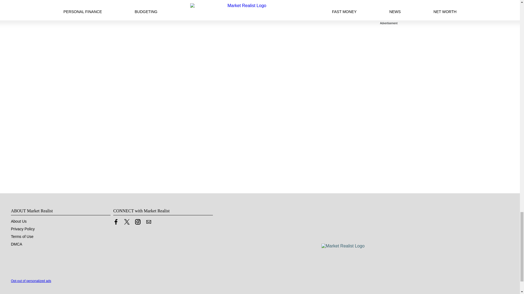 Image resolution: width=524 pixels, height=294 pixels. What do you see at coordinates (127, 223) in the screenshot?
I see `Link to X` at bounding box center [127, 223].